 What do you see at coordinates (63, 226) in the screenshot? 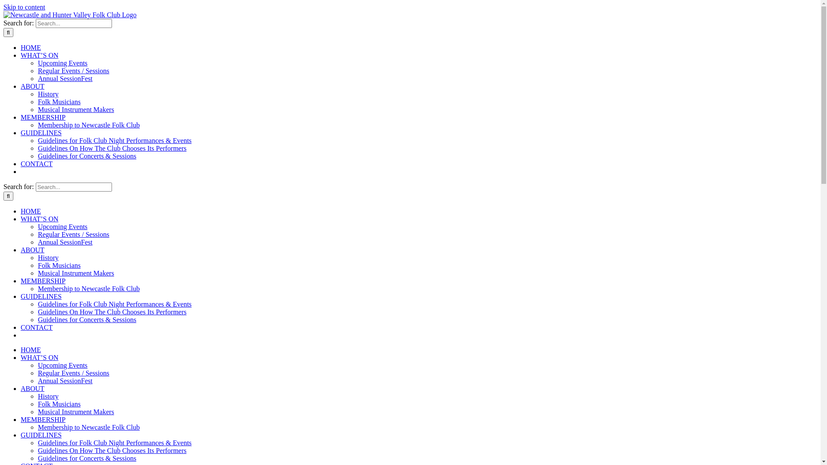
I see `Upcoming Events` at bounding box center [63, 226].